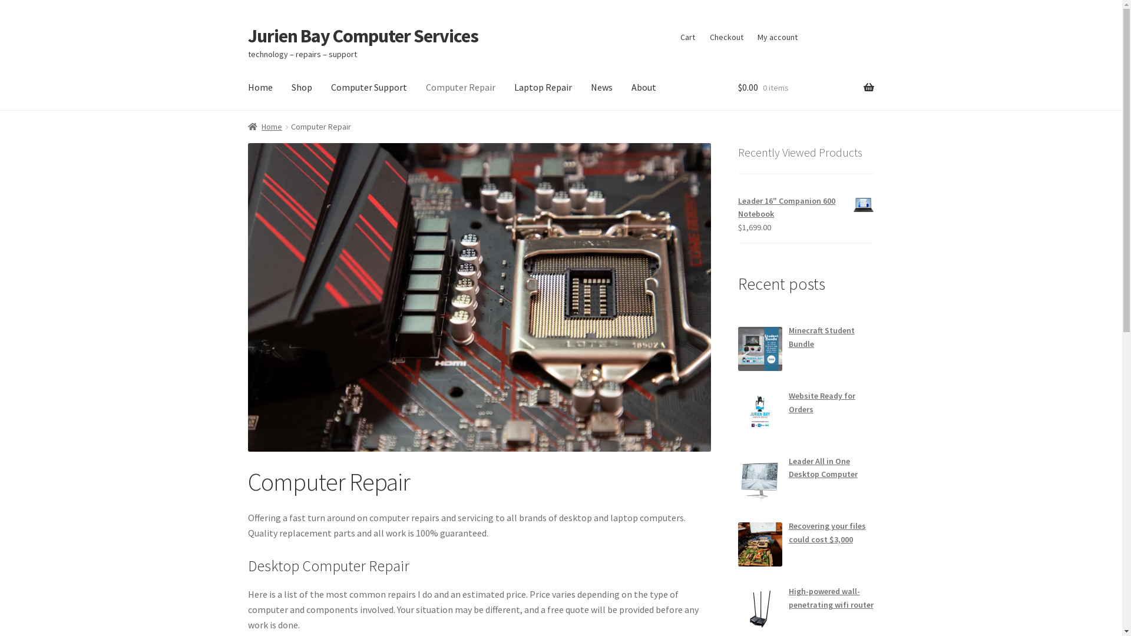 The image size is (1131, 636). Describe the element at coordinates (831, 598) in the screenshot. I see `High-powered wall-penetrating wifi router` at that location.